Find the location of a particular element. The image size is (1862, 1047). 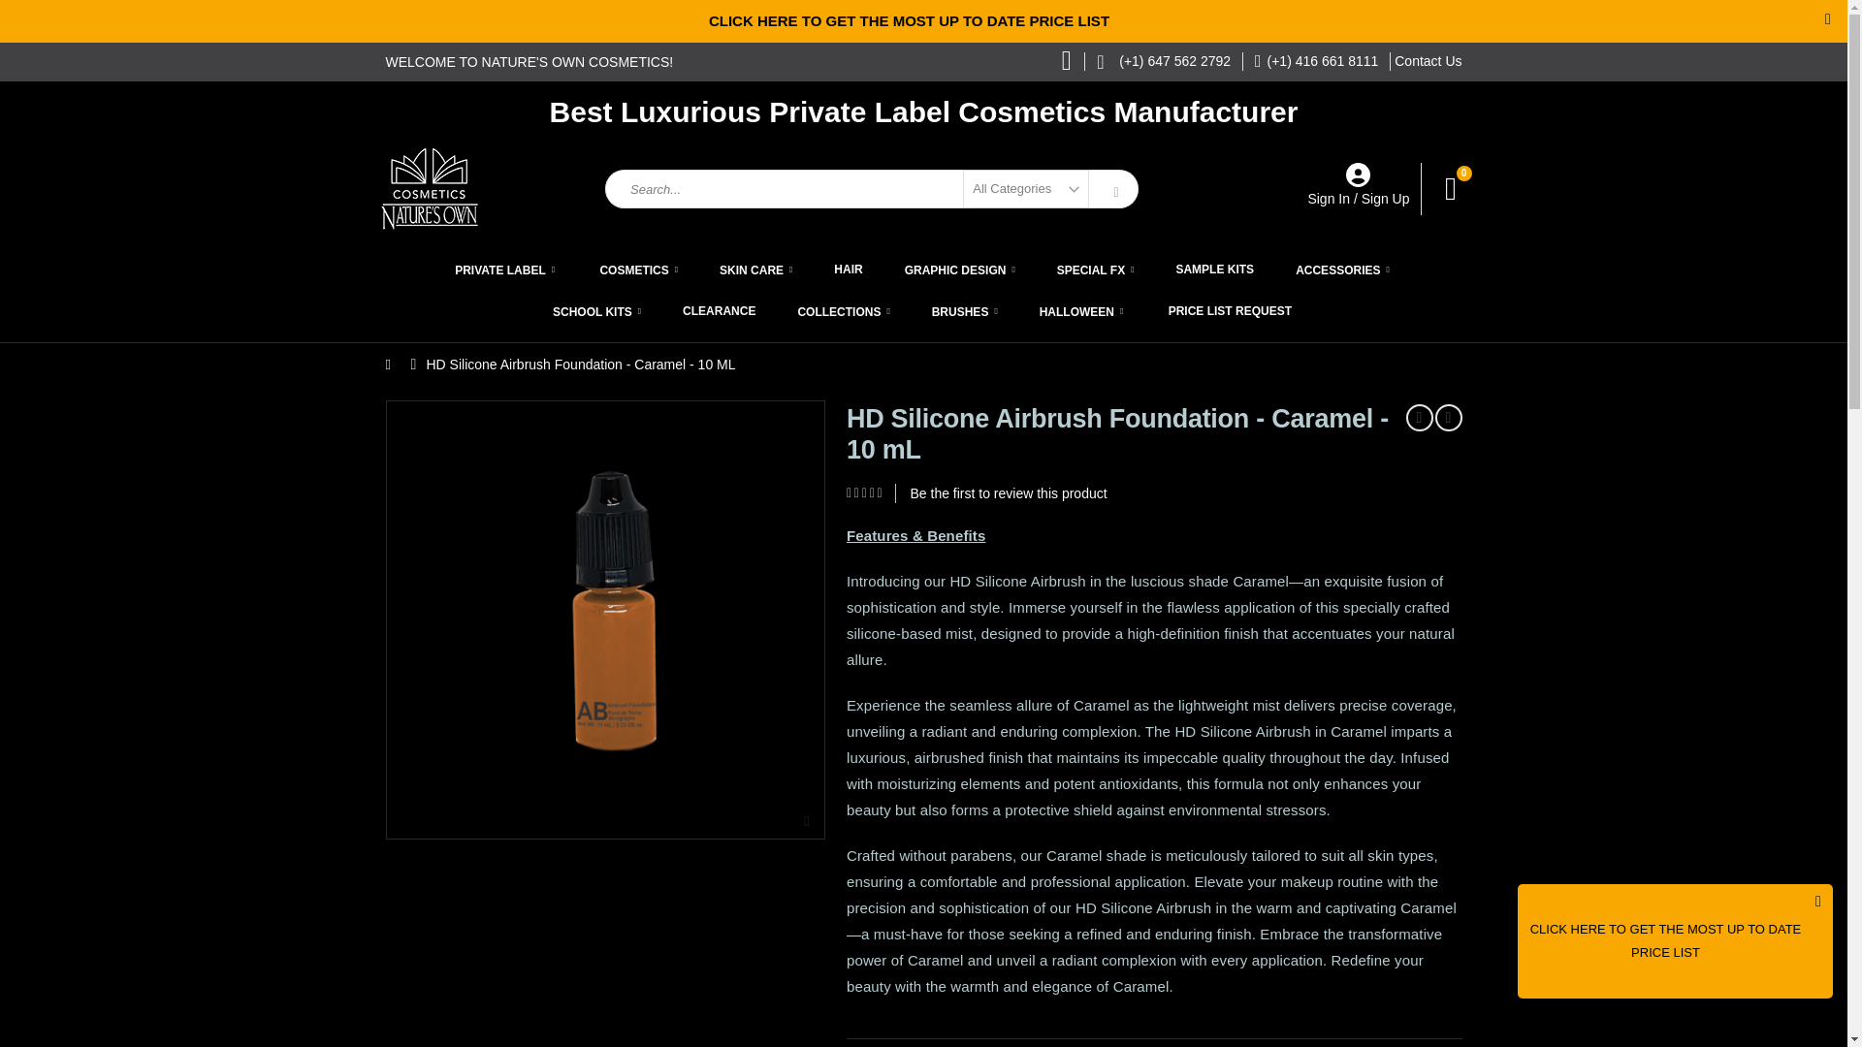

Sign In is located at coordinates (1329, 198).